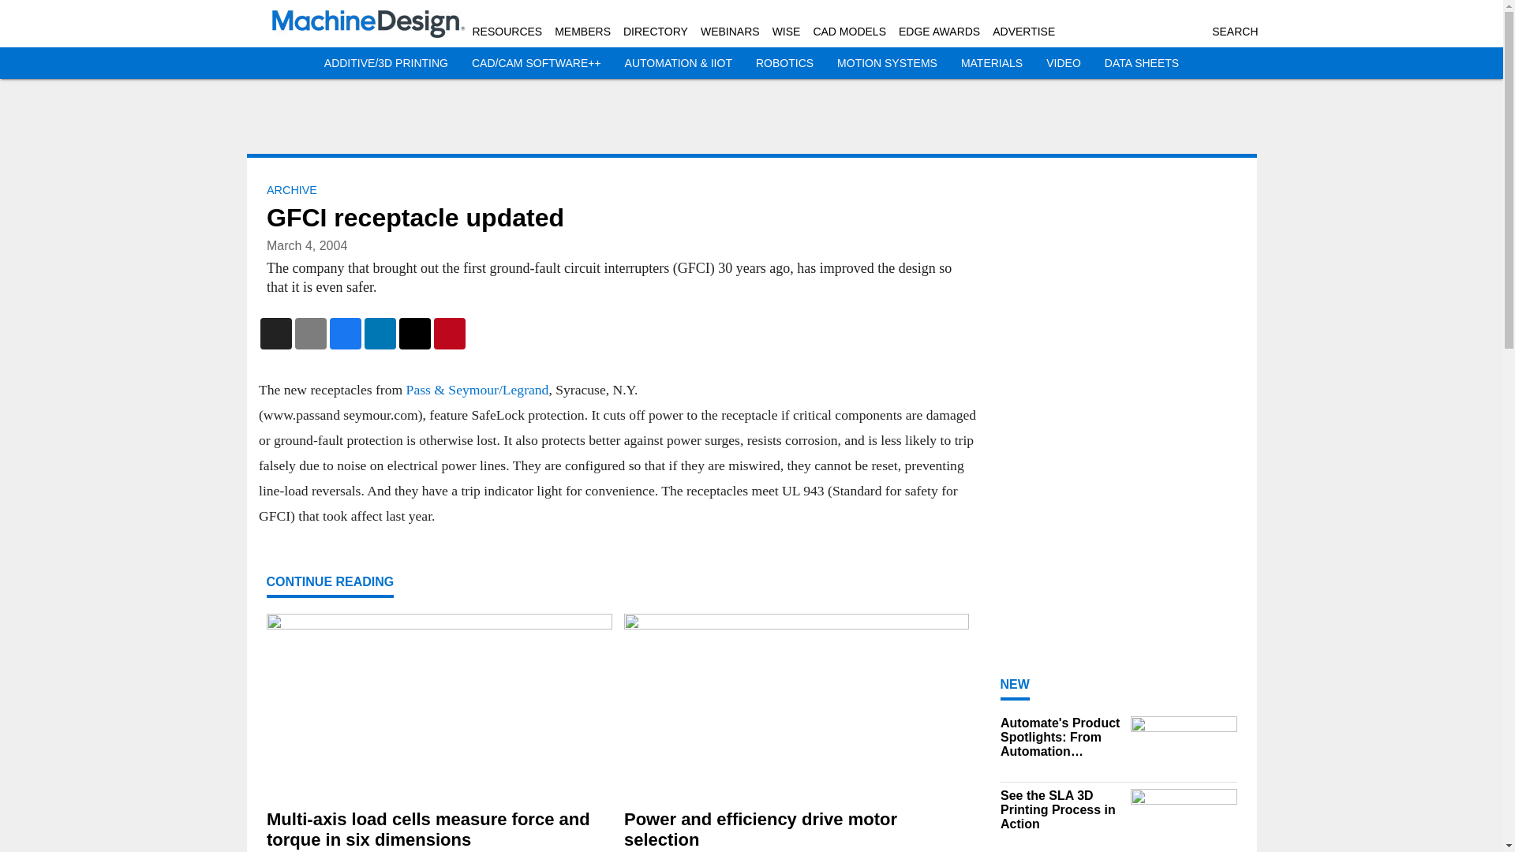 The height and width of the screenshot is (852, 1515). What do you see at coordinates (1064, 63) in the screenshot?
I see `VIDEO` at bounding box center [1064, 63].